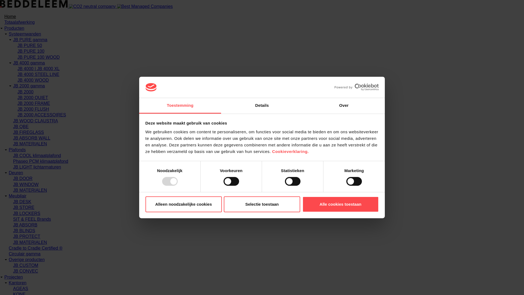  Describe the element at coordinates (29, 86) in the screenshot. I see `JB 2000 gamma` at that location.